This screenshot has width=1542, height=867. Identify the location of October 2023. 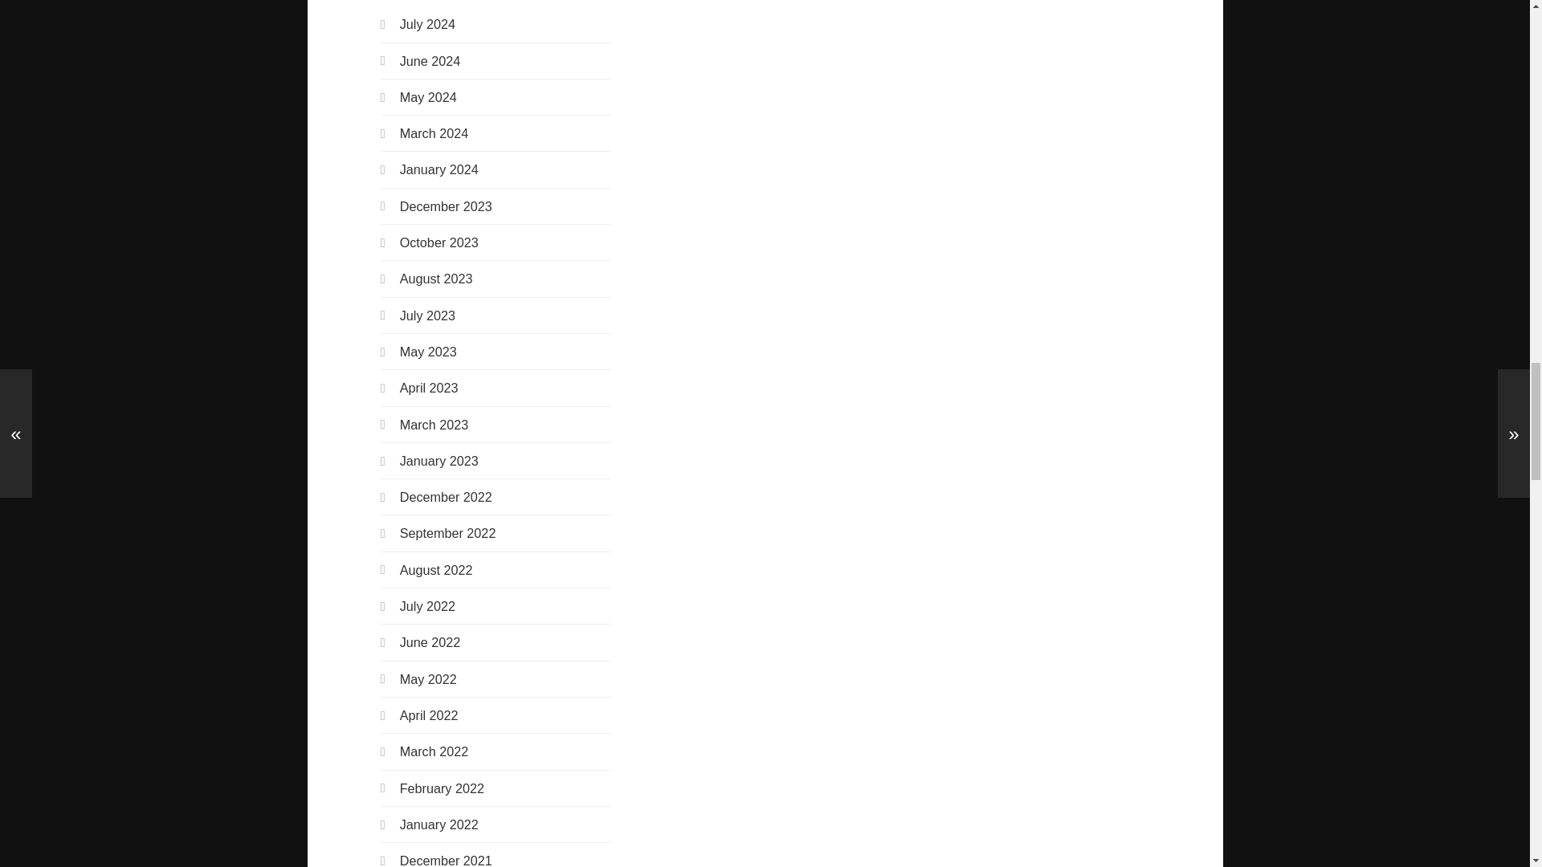
(439, 242).